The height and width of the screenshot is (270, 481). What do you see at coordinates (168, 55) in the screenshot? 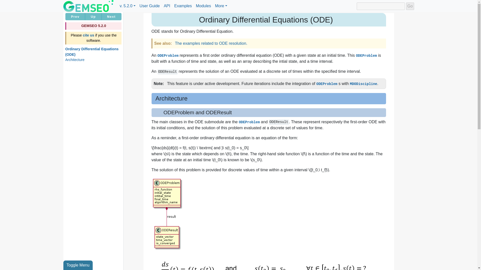
I see `ODEProblem` at bounding box center [168, 55].